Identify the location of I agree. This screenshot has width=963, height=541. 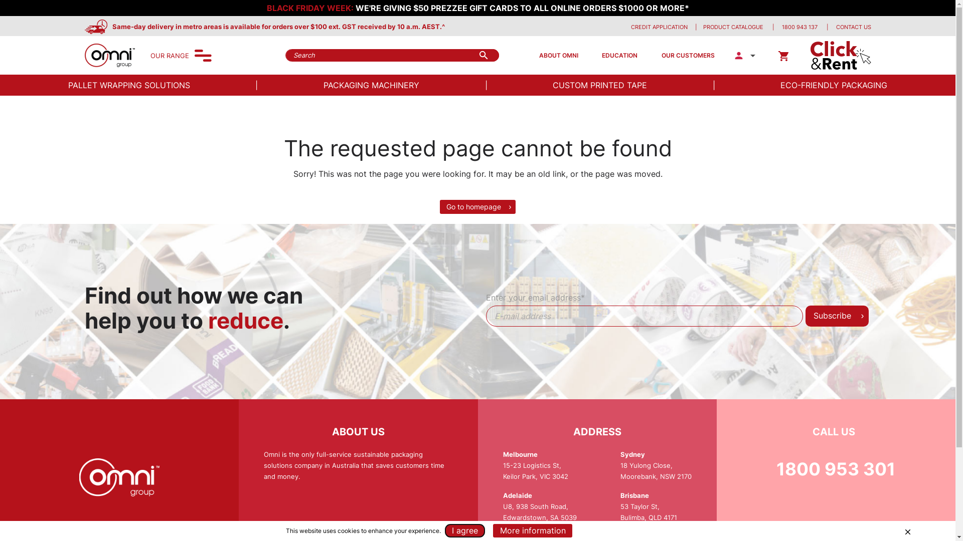
(465, 531).